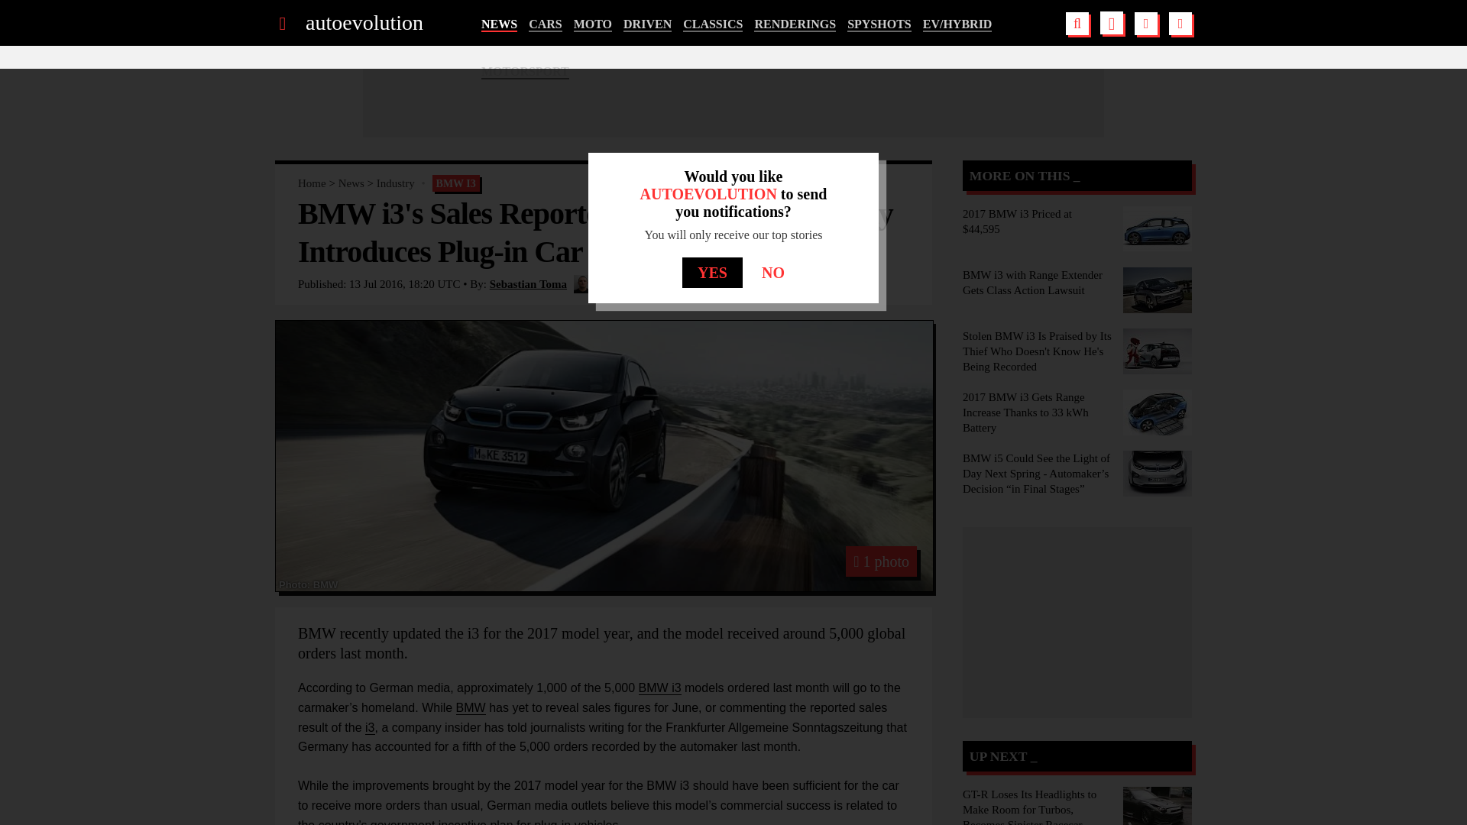  I want to click on CARS, so click(545, 24).